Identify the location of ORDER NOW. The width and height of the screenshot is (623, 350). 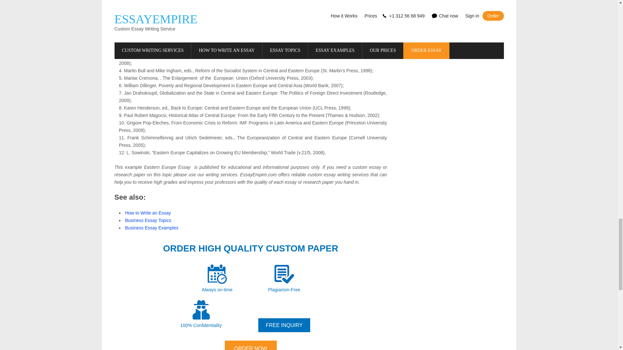
(250, 345).